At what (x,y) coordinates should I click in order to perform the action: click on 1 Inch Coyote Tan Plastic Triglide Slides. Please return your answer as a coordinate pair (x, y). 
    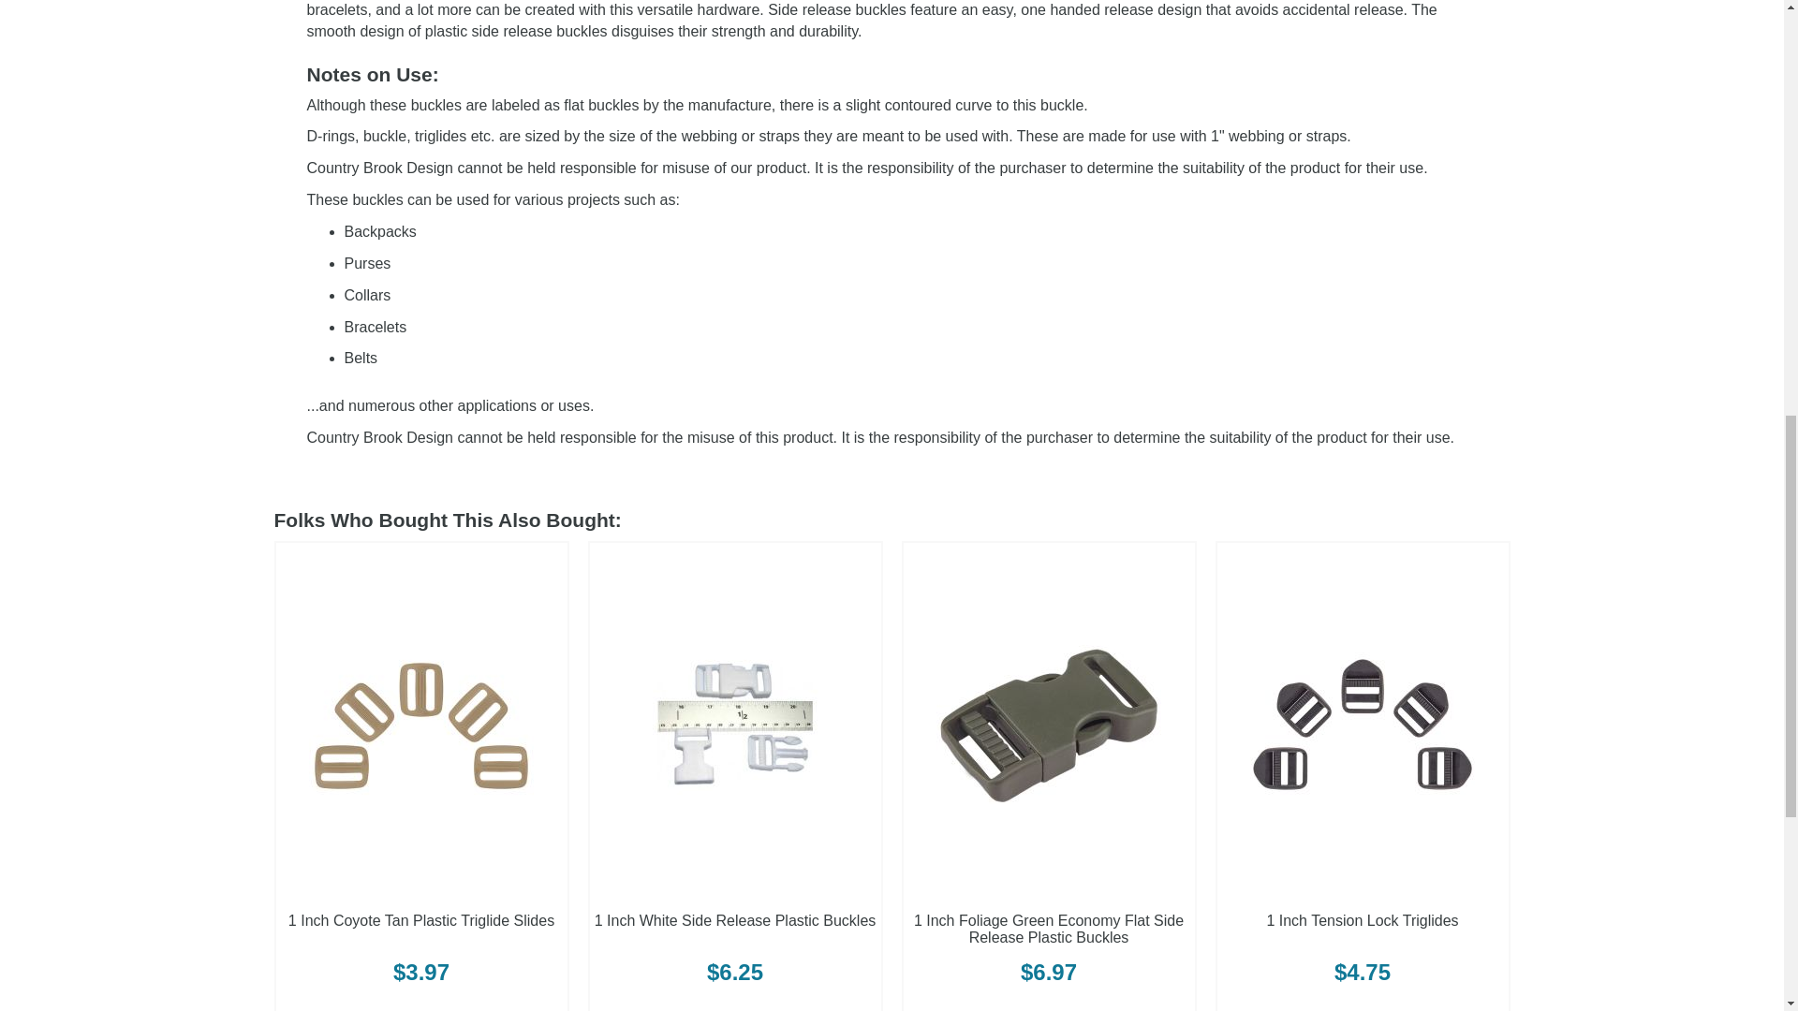
    Looking at the image, I should click on (420, 921).